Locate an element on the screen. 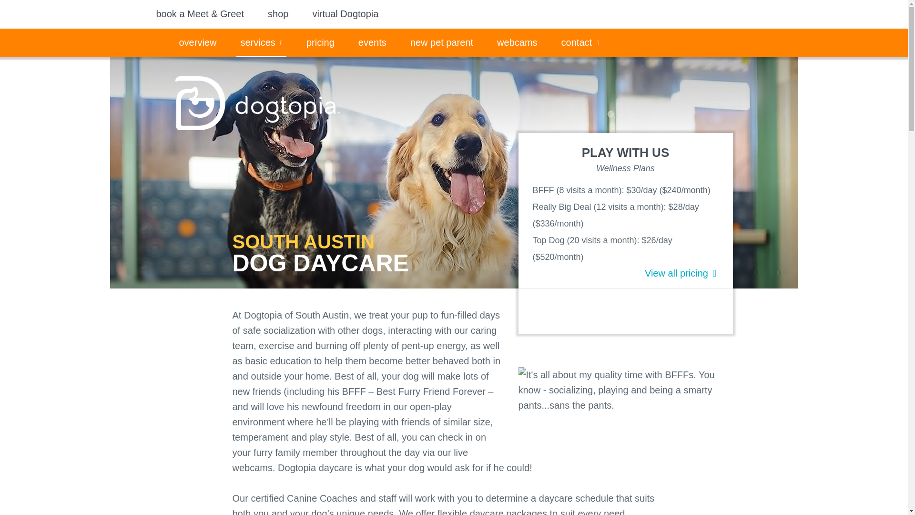  contact is located at coordinates (580, 43).